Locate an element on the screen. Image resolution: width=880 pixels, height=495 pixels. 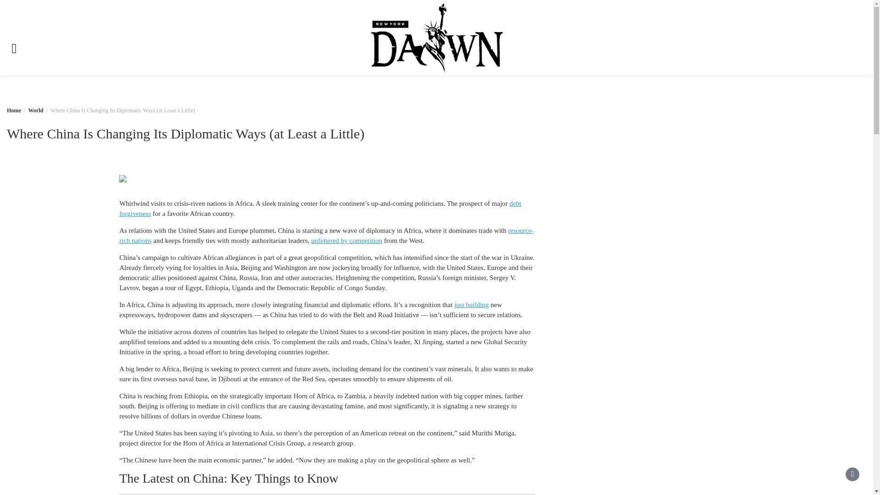
Home is located at coordinates (14, 110).